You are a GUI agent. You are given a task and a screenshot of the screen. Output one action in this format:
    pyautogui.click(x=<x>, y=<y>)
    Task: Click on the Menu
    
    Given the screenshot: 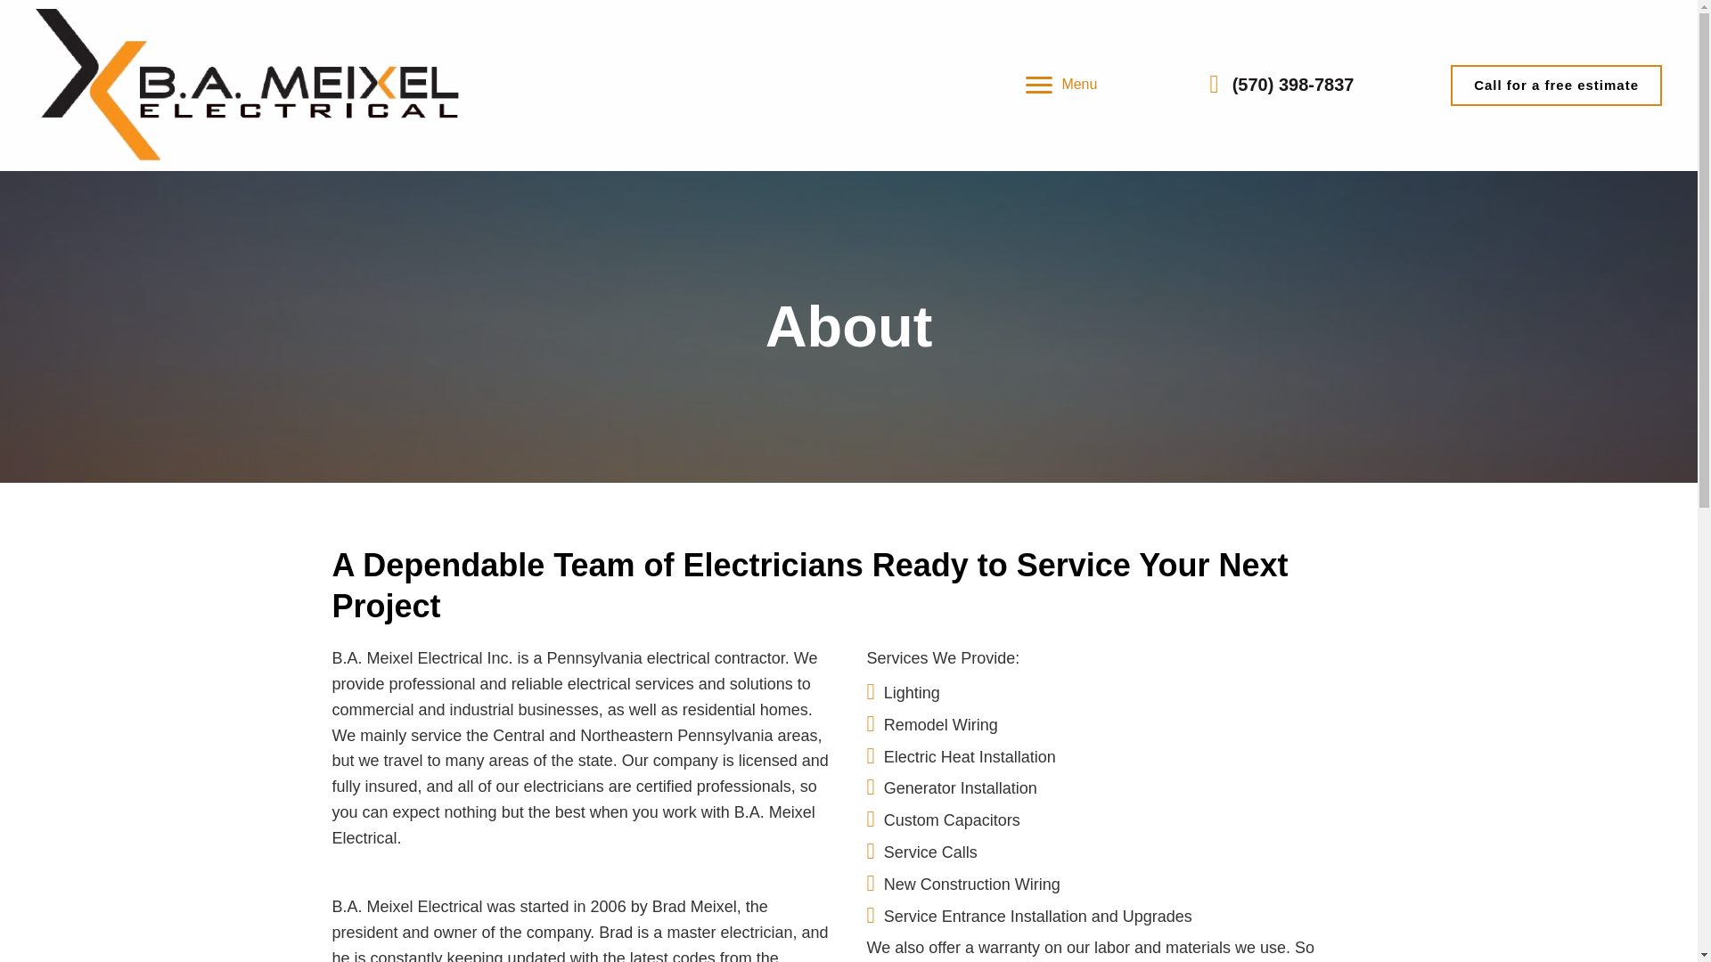 What is the action you would take?
    pyautogui.click(x=1060, y=86)
    